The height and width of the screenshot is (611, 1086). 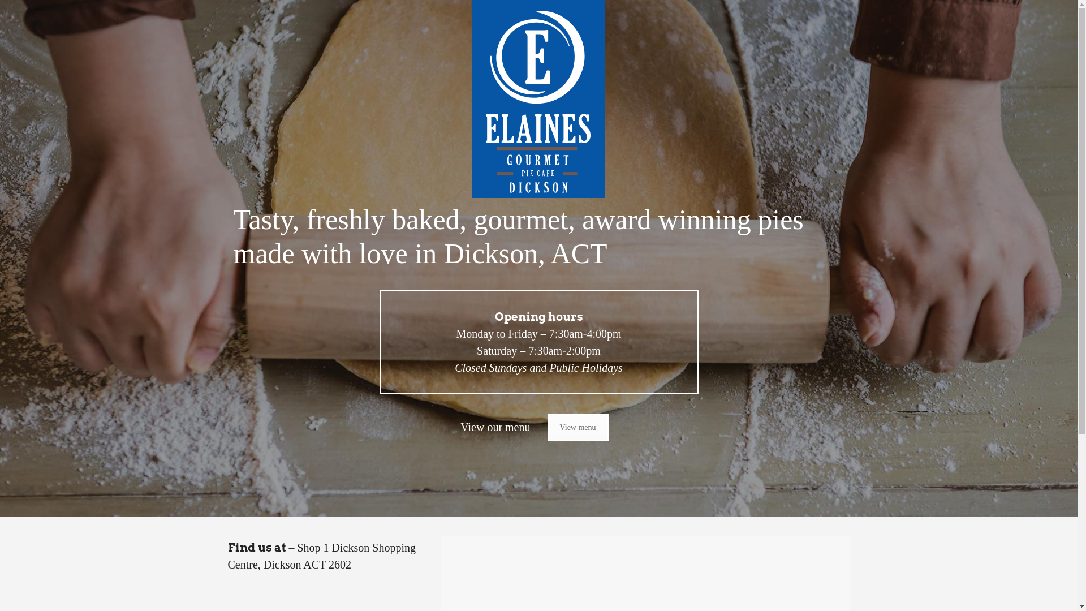 I want to click on View menu, so click(x=578, y=428).